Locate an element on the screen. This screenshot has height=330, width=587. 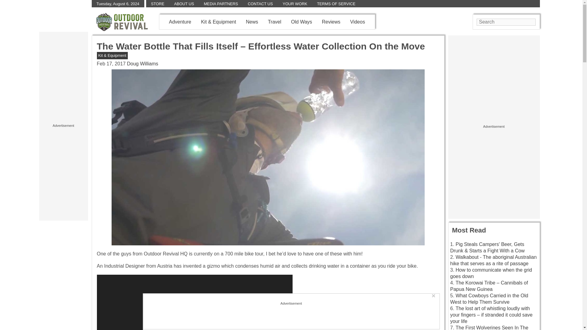
Videos is located at coordinates (357, 21).